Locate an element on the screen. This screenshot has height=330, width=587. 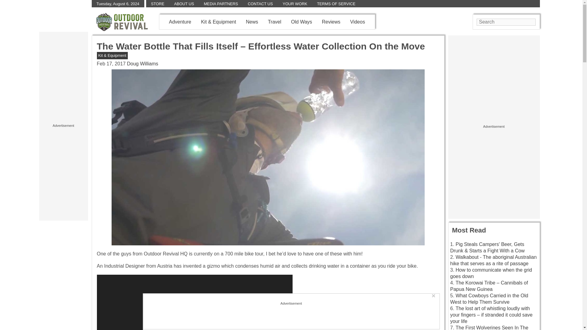
Videos is located at coordinates (357, 21).